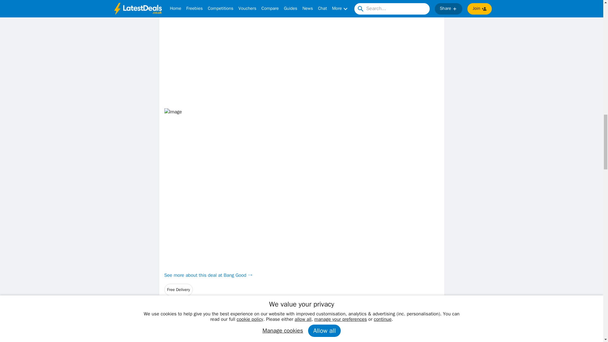 The image size is (608, 342). What do you see at coordinates (178, 290) in the screenshot?
I see `Free Delivery` at bounding box center [178, 290].